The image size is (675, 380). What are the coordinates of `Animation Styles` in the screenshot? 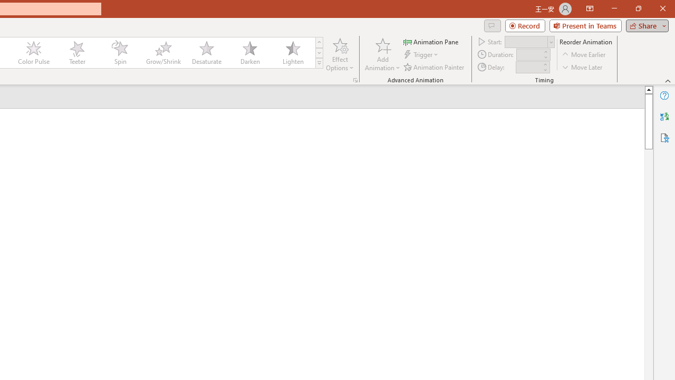 It's located at (319, 63).